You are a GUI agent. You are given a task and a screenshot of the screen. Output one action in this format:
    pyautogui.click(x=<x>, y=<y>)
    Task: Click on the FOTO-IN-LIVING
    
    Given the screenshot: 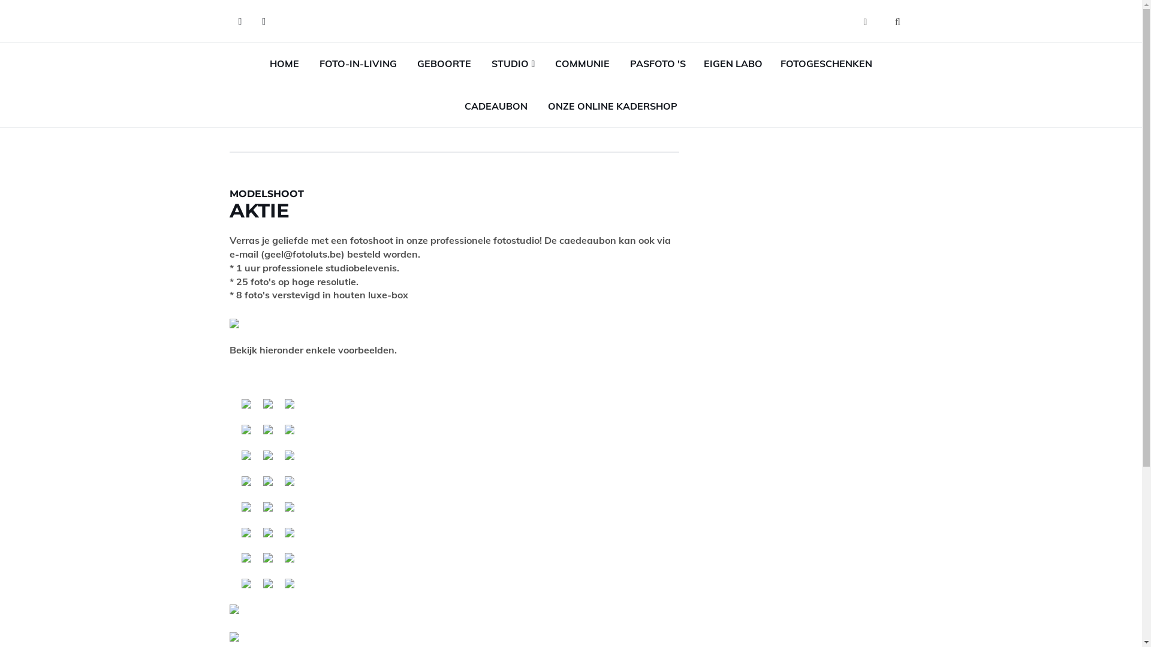 What is the action you would take?
    pyautogui.click(x=358, y=64)
    